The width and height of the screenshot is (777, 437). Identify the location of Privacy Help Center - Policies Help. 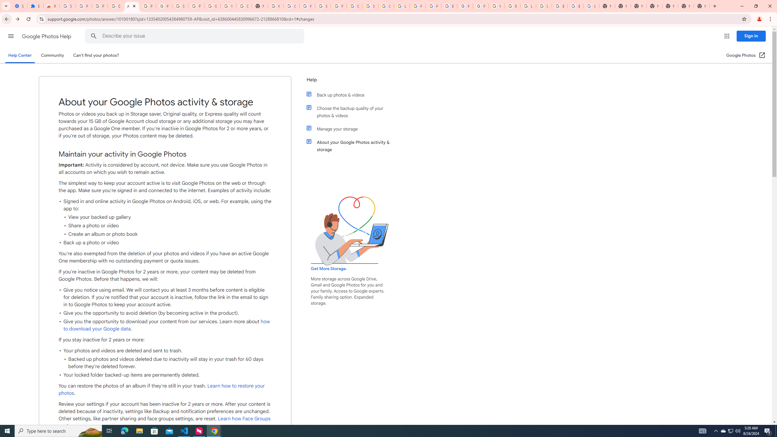
(433, 6).